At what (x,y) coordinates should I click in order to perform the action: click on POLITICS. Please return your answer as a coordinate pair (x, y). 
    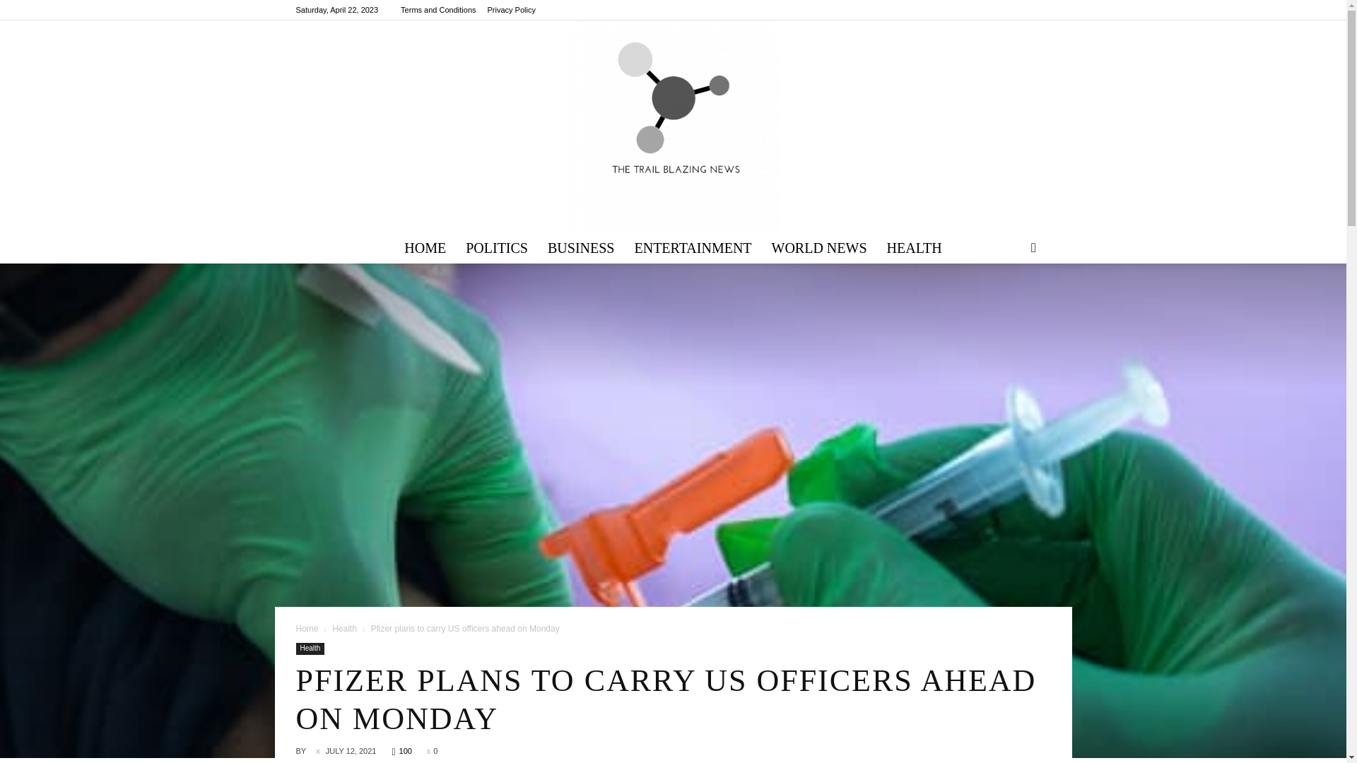
    Looking at the image, I should click on (496, 247).